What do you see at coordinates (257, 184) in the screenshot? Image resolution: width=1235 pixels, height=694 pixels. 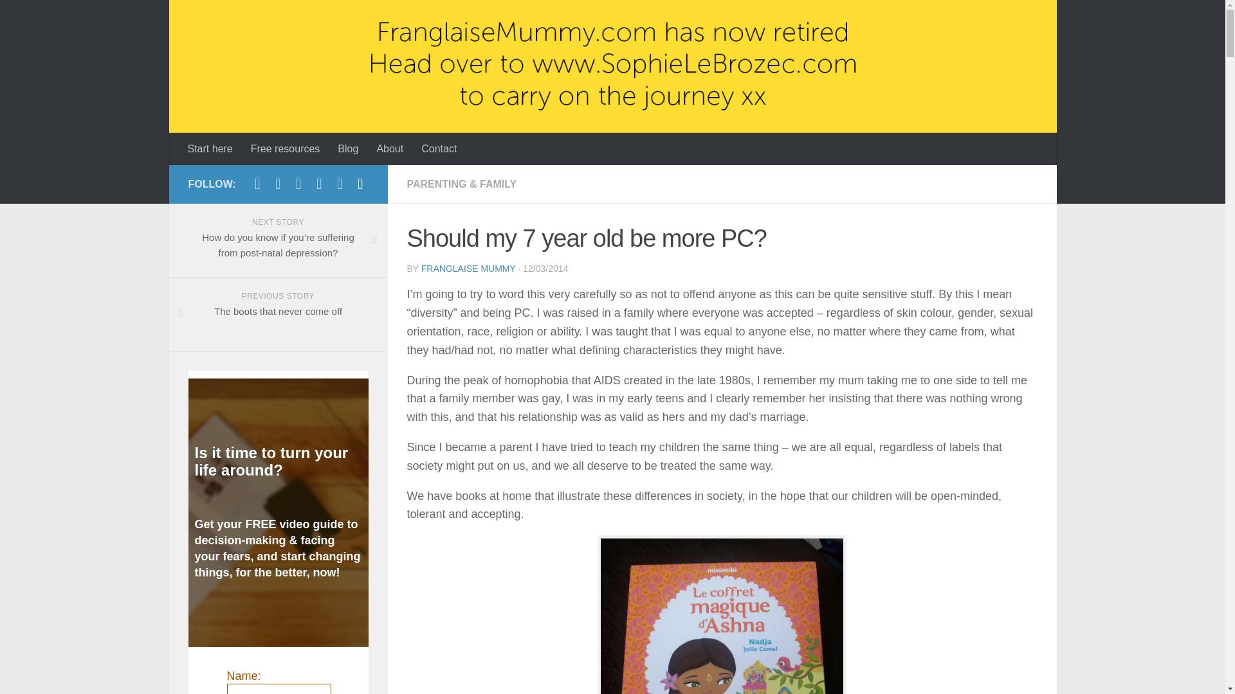 I see `Facebook` at bounding box center [257, 184].